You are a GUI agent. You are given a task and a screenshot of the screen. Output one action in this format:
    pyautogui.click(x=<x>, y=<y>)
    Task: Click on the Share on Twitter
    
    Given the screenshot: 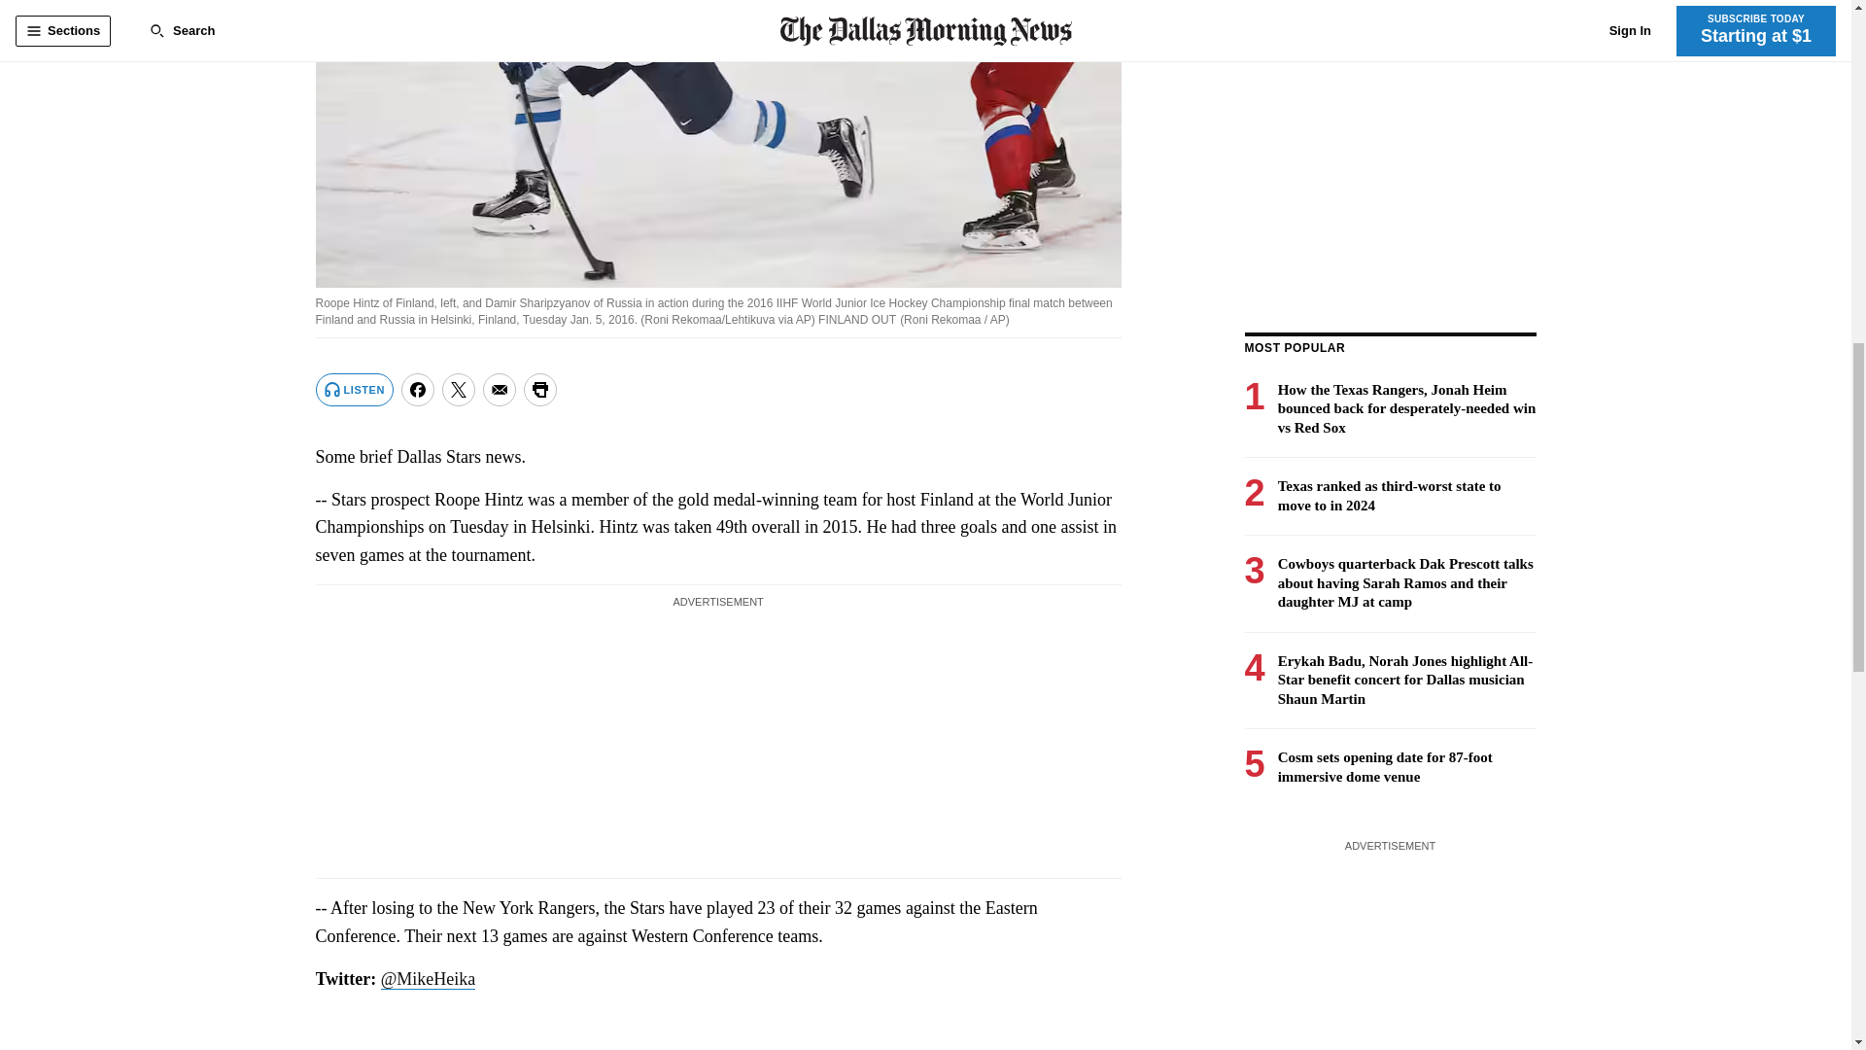 What is the action you would take?
    pyautogui.click(x=459, y=389)
    